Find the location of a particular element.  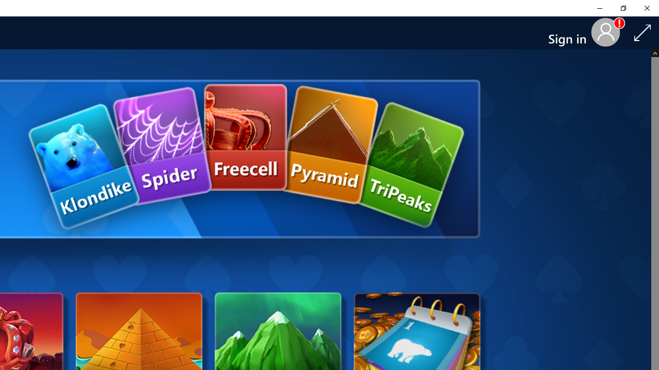

Minimize Solitaire & Casual Games is located at coordinates (599, 8).